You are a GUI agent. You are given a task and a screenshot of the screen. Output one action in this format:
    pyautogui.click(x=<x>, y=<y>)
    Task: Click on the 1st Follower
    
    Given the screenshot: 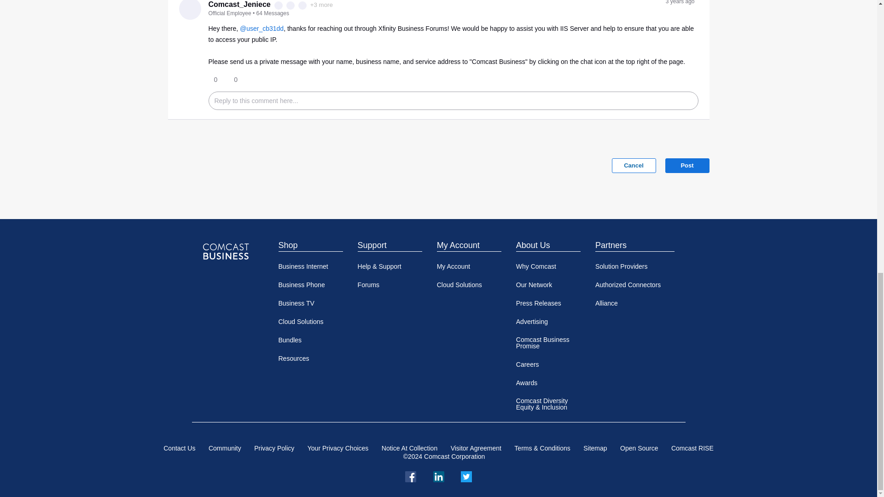 What is the action you would take?
    pyautogui.click(x=302, y=6)
    